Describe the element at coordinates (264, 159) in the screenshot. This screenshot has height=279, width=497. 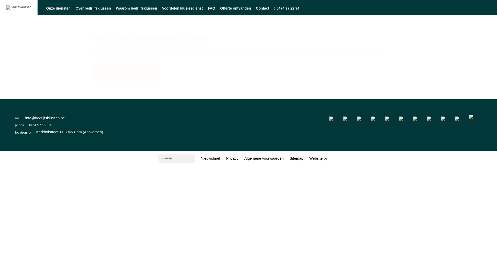
I see `Algemene voorwaarden` at that location.